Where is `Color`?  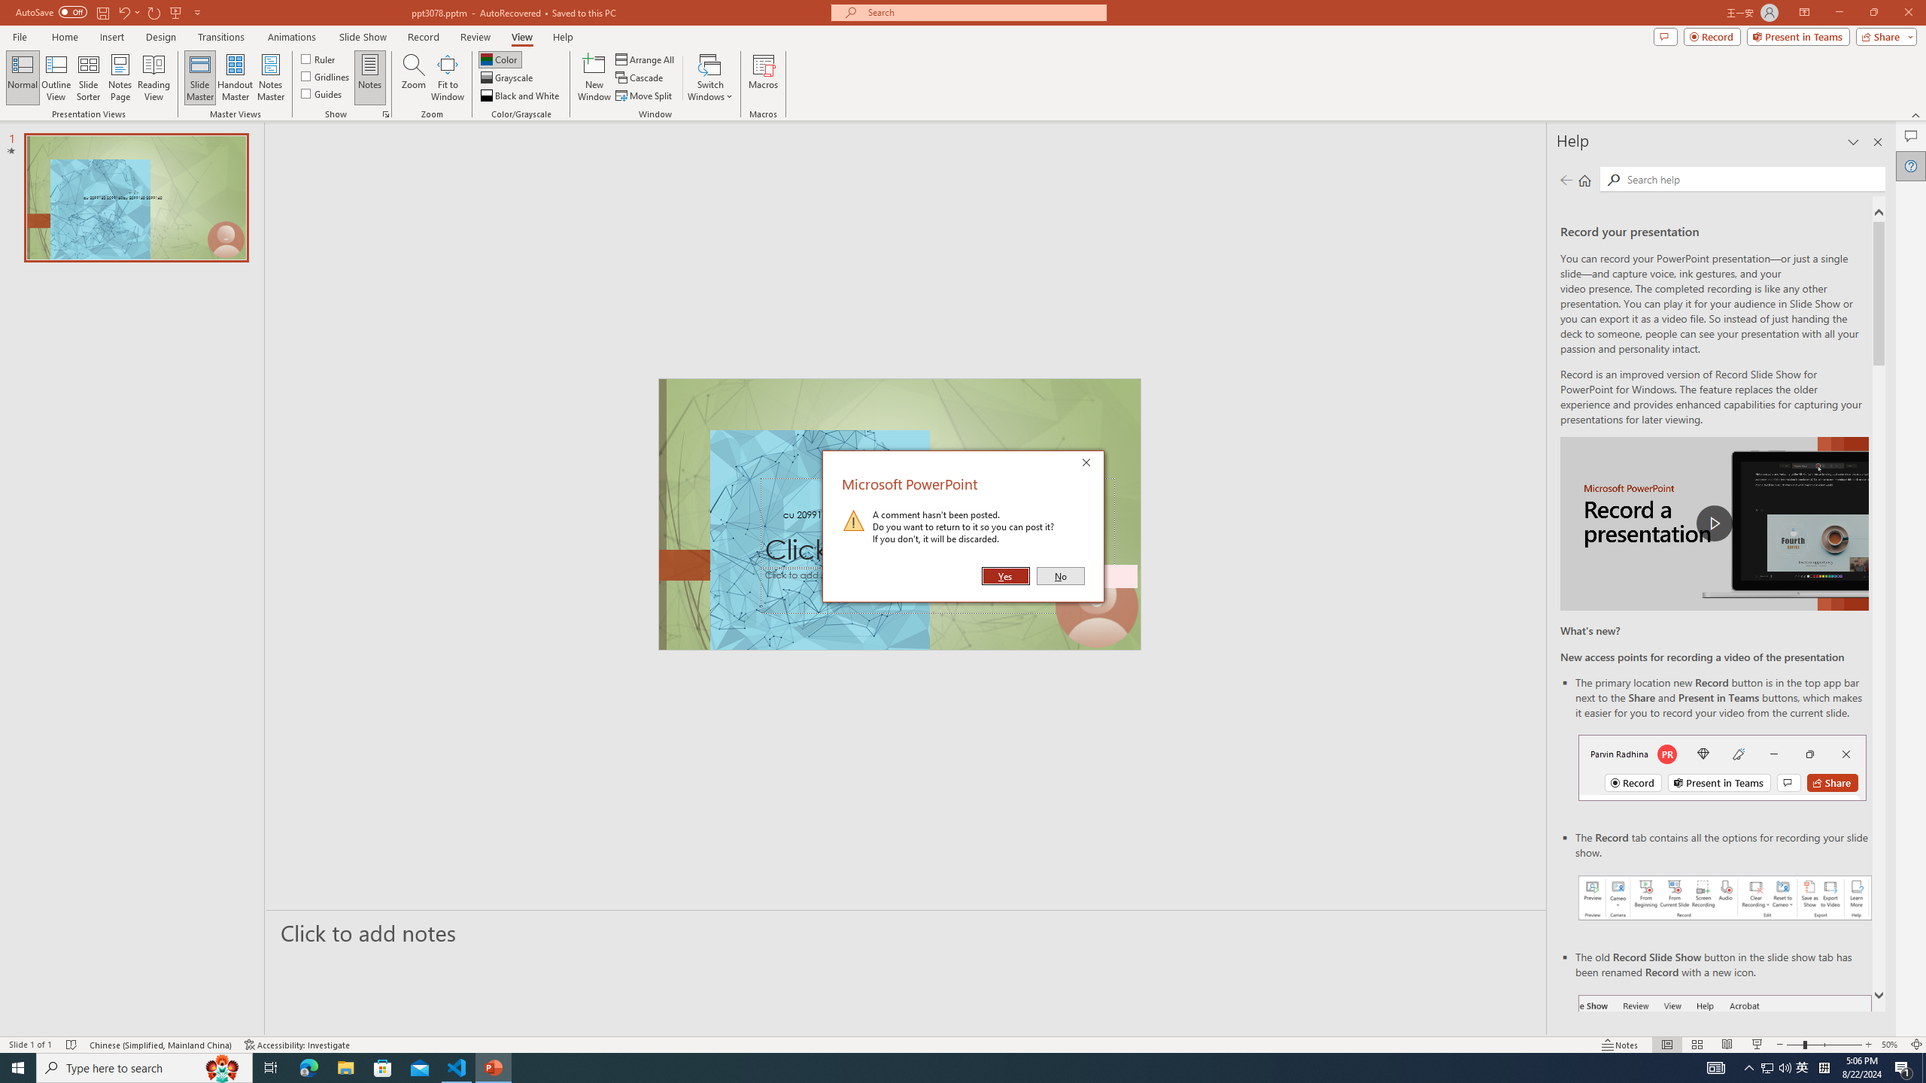
Color is located at coordinates (594, 77).